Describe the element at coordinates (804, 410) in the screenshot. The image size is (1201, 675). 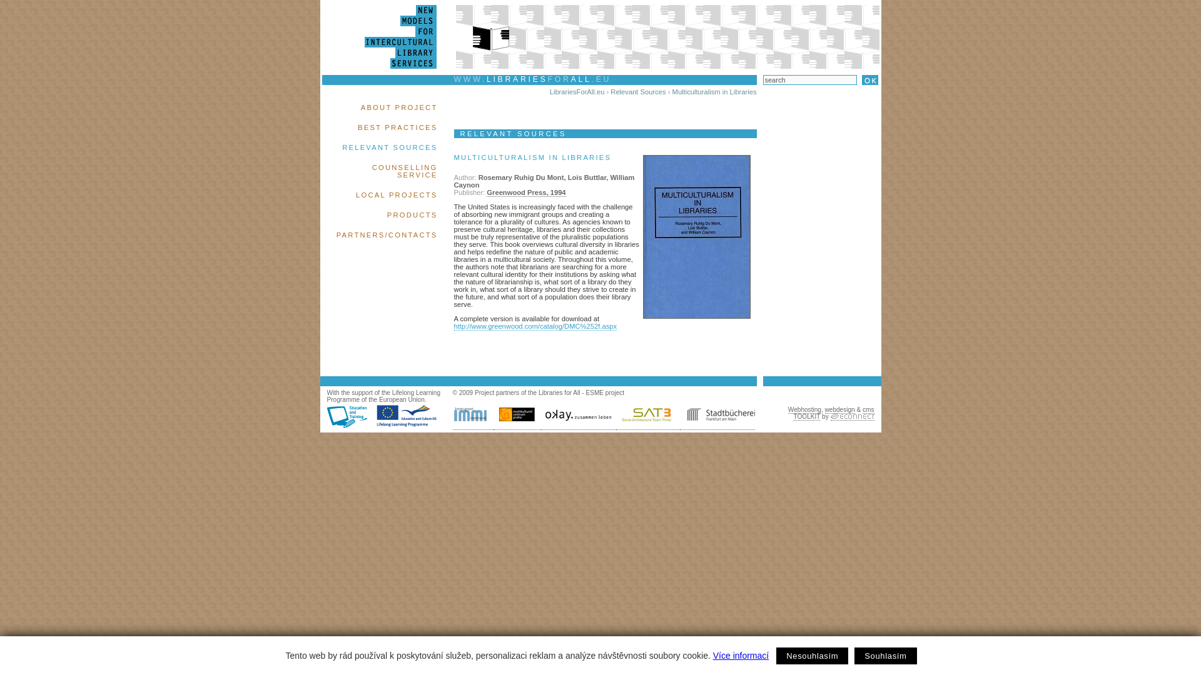
I see `Webhosting` at that location.